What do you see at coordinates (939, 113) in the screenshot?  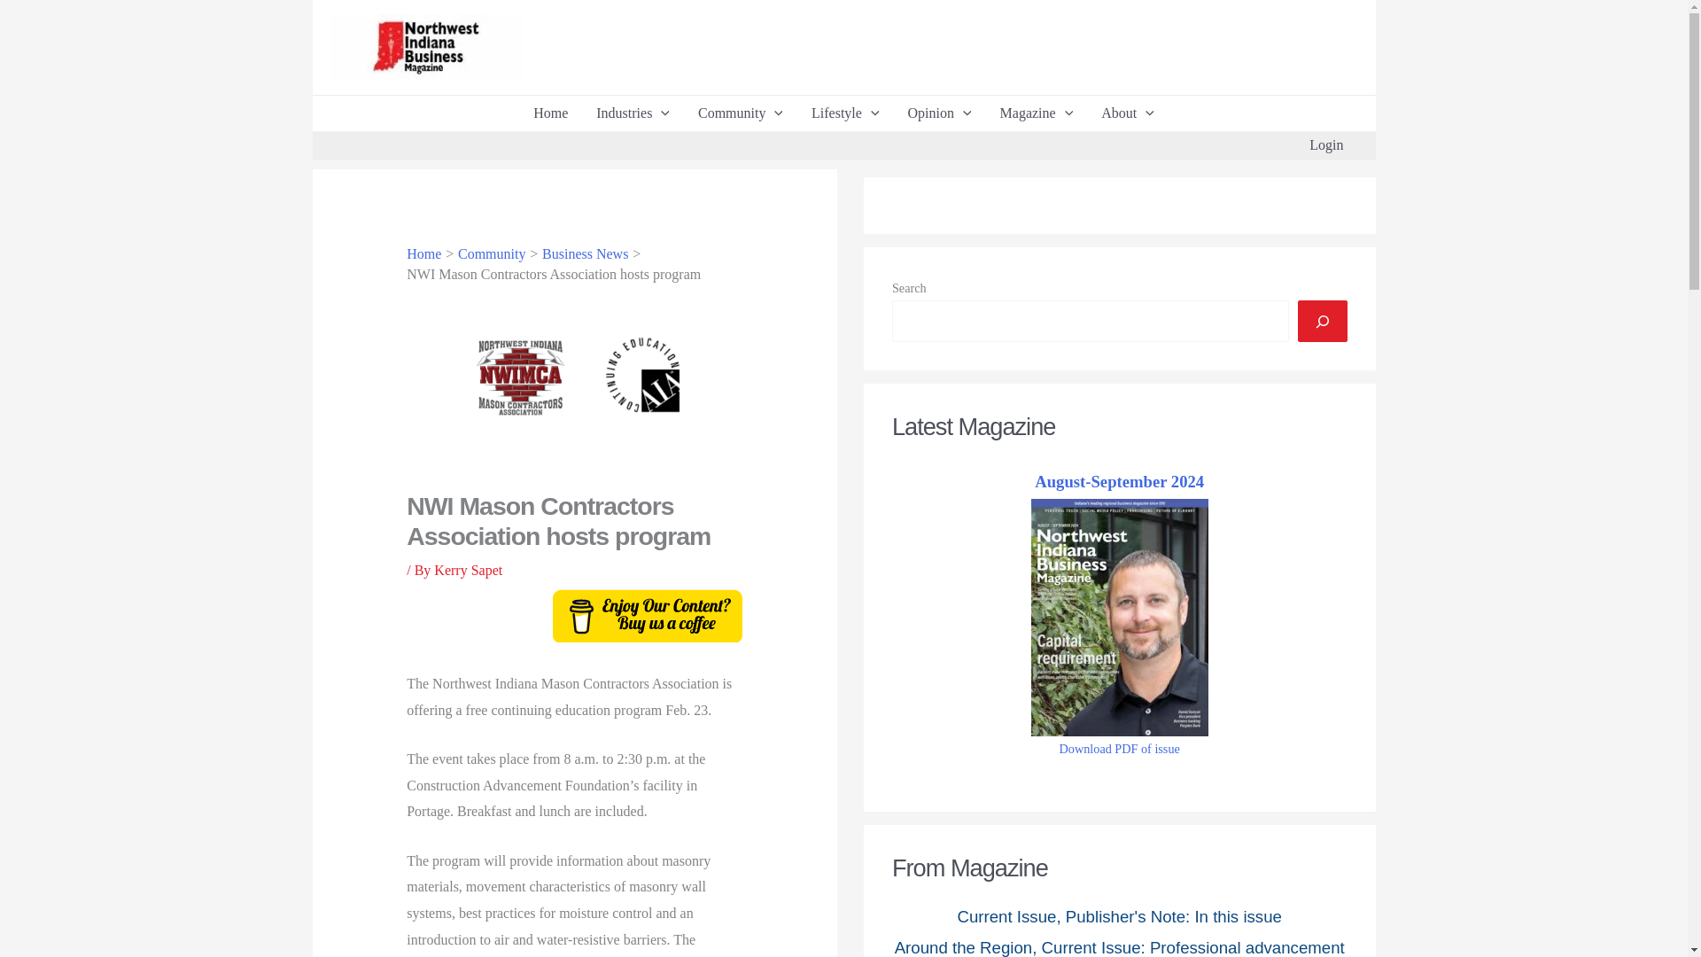 I see `Opinion` at bounding box center [939, 113].